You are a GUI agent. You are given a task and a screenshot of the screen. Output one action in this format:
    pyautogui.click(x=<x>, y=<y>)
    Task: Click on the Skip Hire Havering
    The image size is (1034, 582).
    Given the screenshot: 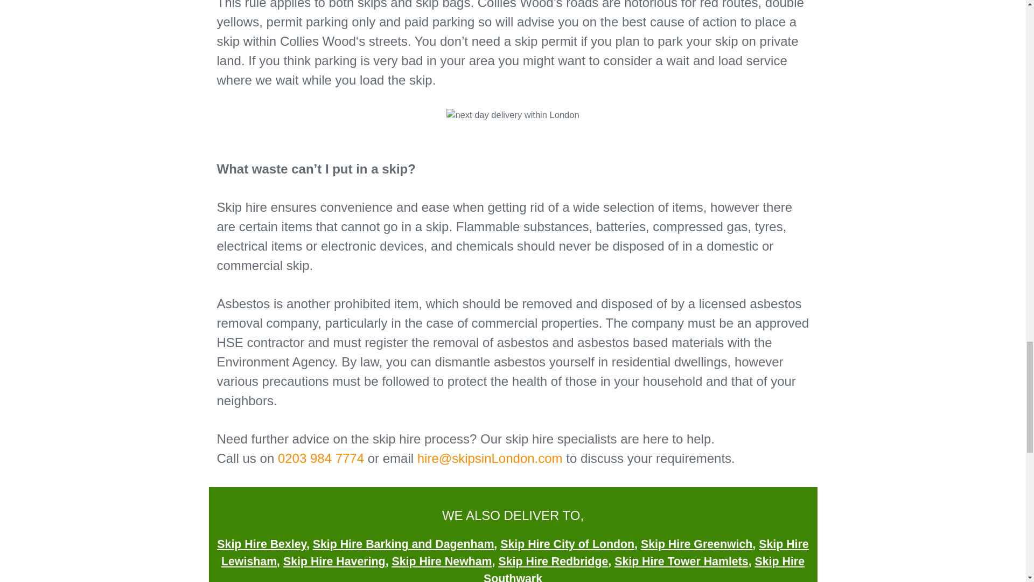 What is the action you would take?
    pyautogui.click(x=334, y=562)
    